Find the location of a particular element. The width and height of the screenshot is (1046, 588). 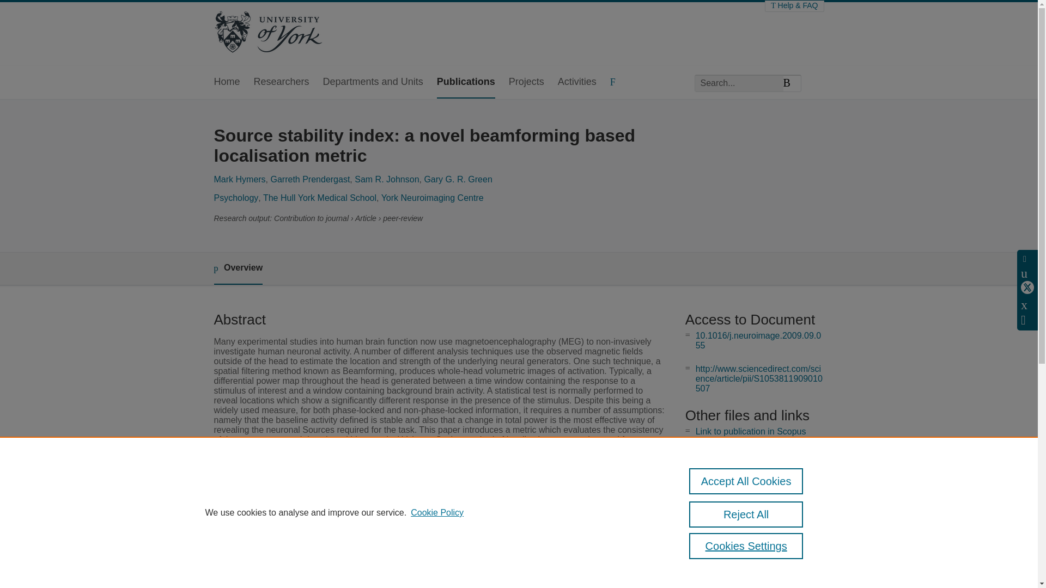

Gary G. R. Green is located at coordinates (458, 179).